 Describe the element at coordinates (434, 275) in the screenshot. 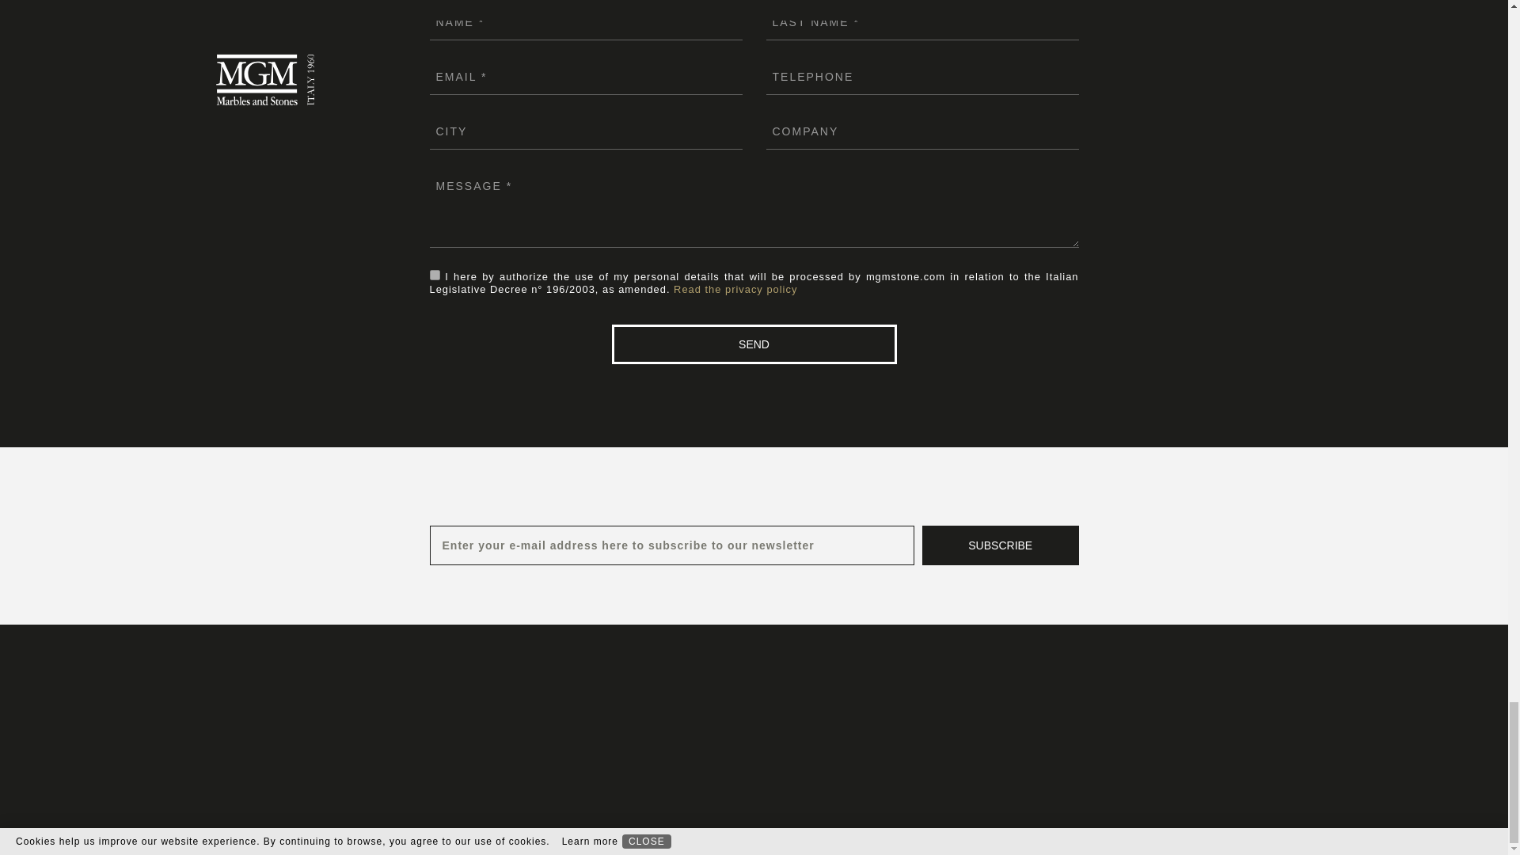

I see `on` at that location.